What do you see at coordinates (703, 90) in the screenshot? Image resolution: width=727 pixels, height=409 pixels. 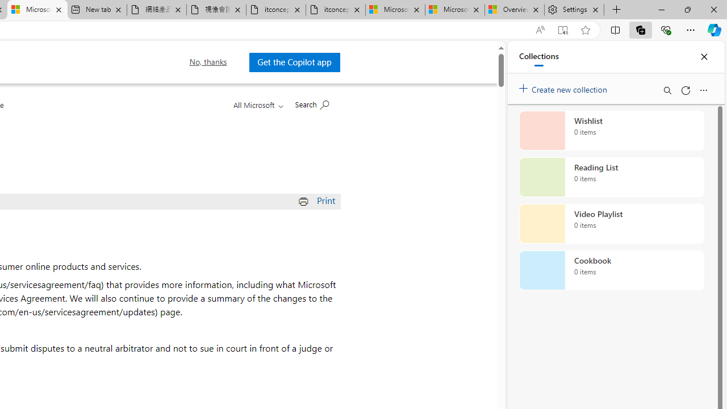 I see `More options menu` at bounding box center [703, 90].